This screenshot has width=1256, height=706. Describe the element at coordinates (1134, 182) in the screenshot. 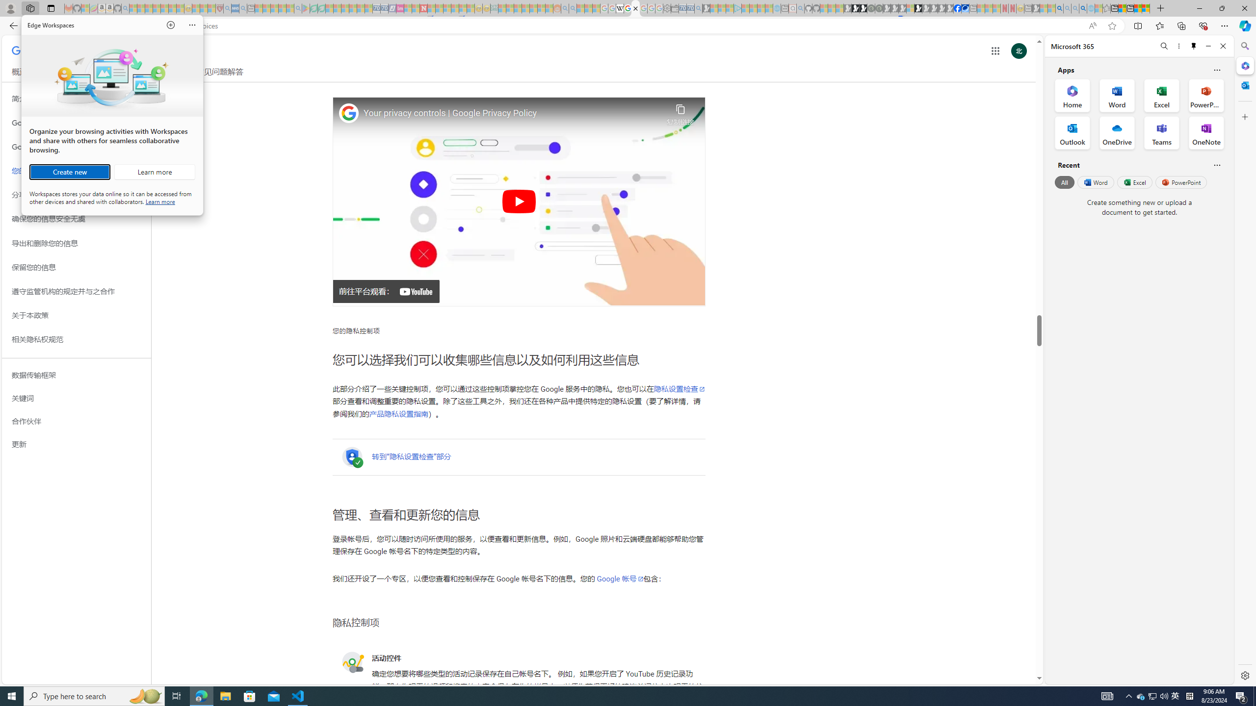

I see `Excel` at that location.